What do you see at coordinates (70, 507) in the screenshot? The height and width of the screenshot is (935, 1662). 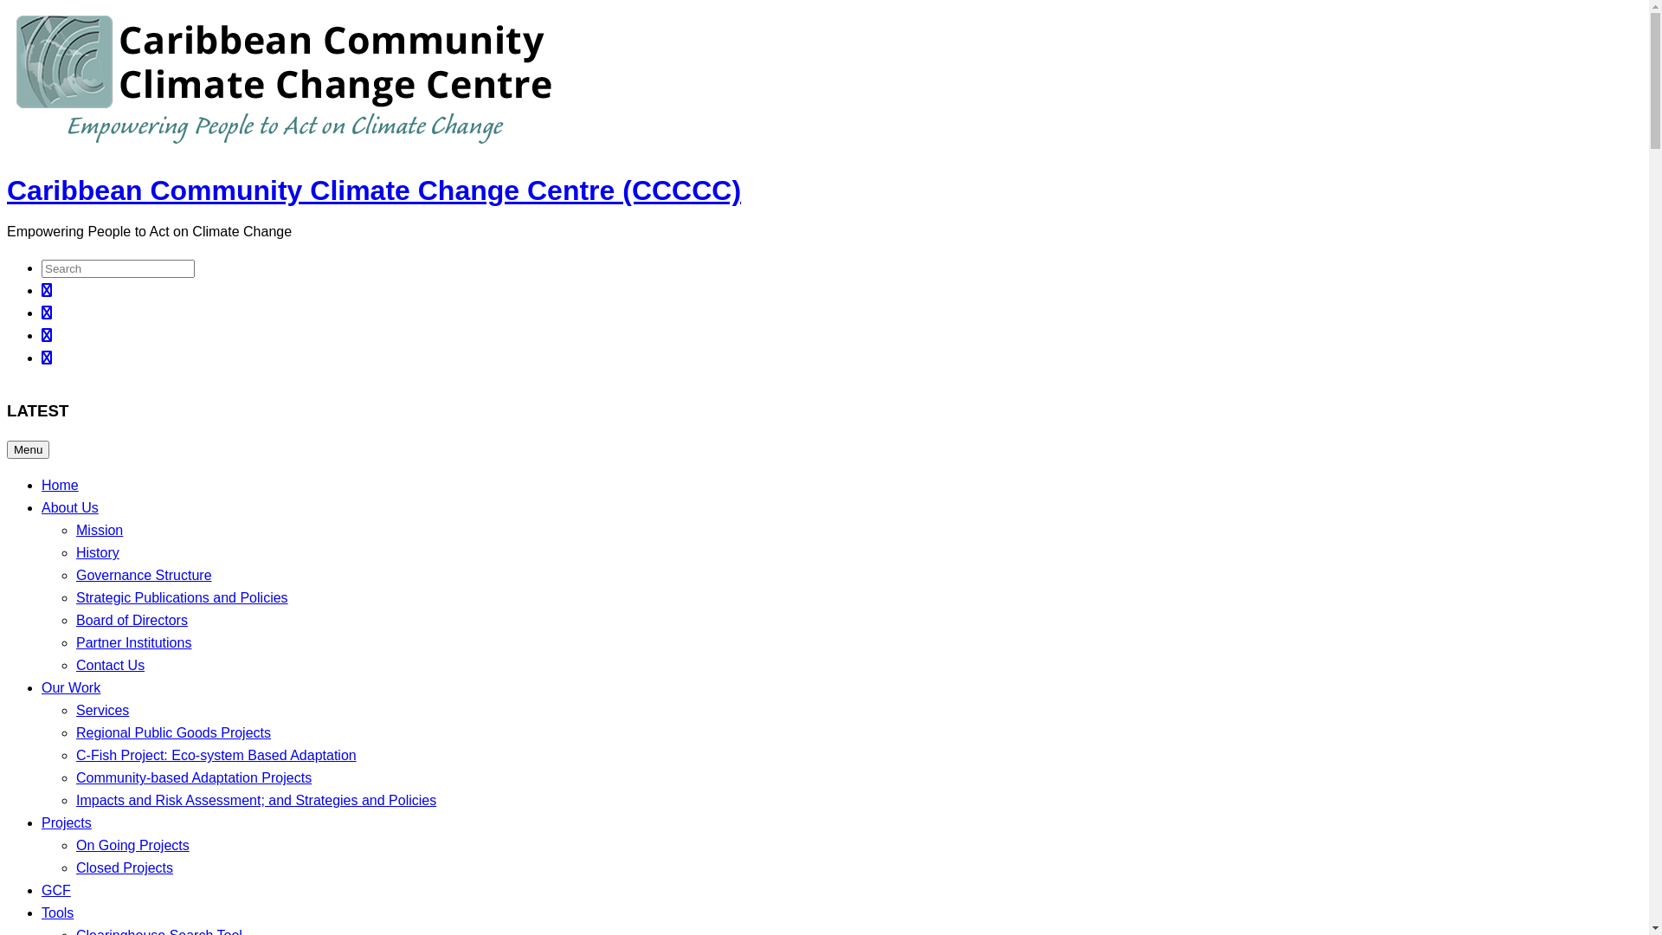 I see `About Us` at bounding box center [70, 507].